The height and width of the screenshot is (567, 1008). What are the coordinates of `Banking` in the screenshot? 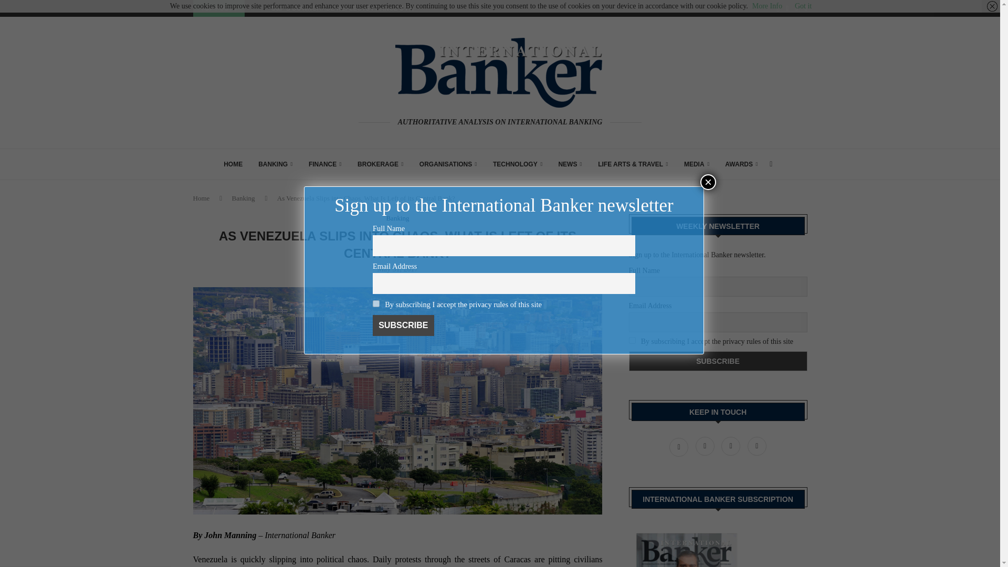 It's located at (243, 198).